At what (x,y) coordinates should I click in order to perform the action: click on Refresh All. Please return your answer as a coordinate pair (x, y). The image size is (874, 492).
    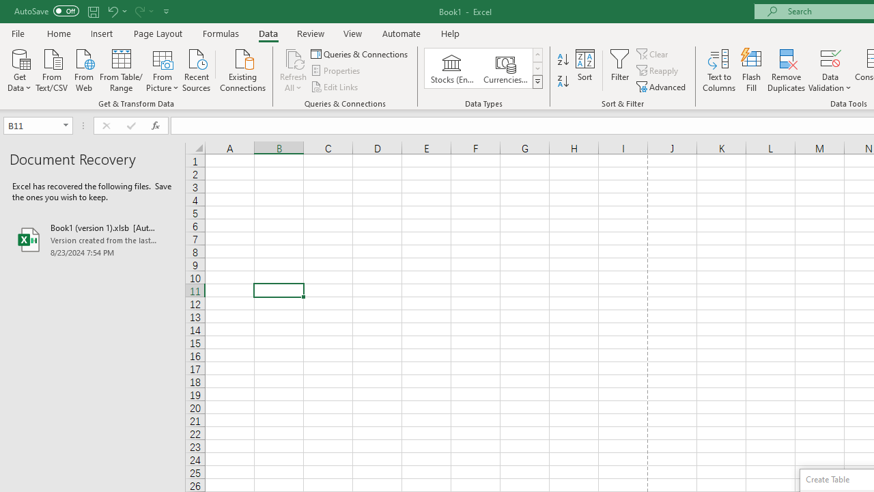
    Looking at the image, I should click on (294, 70).